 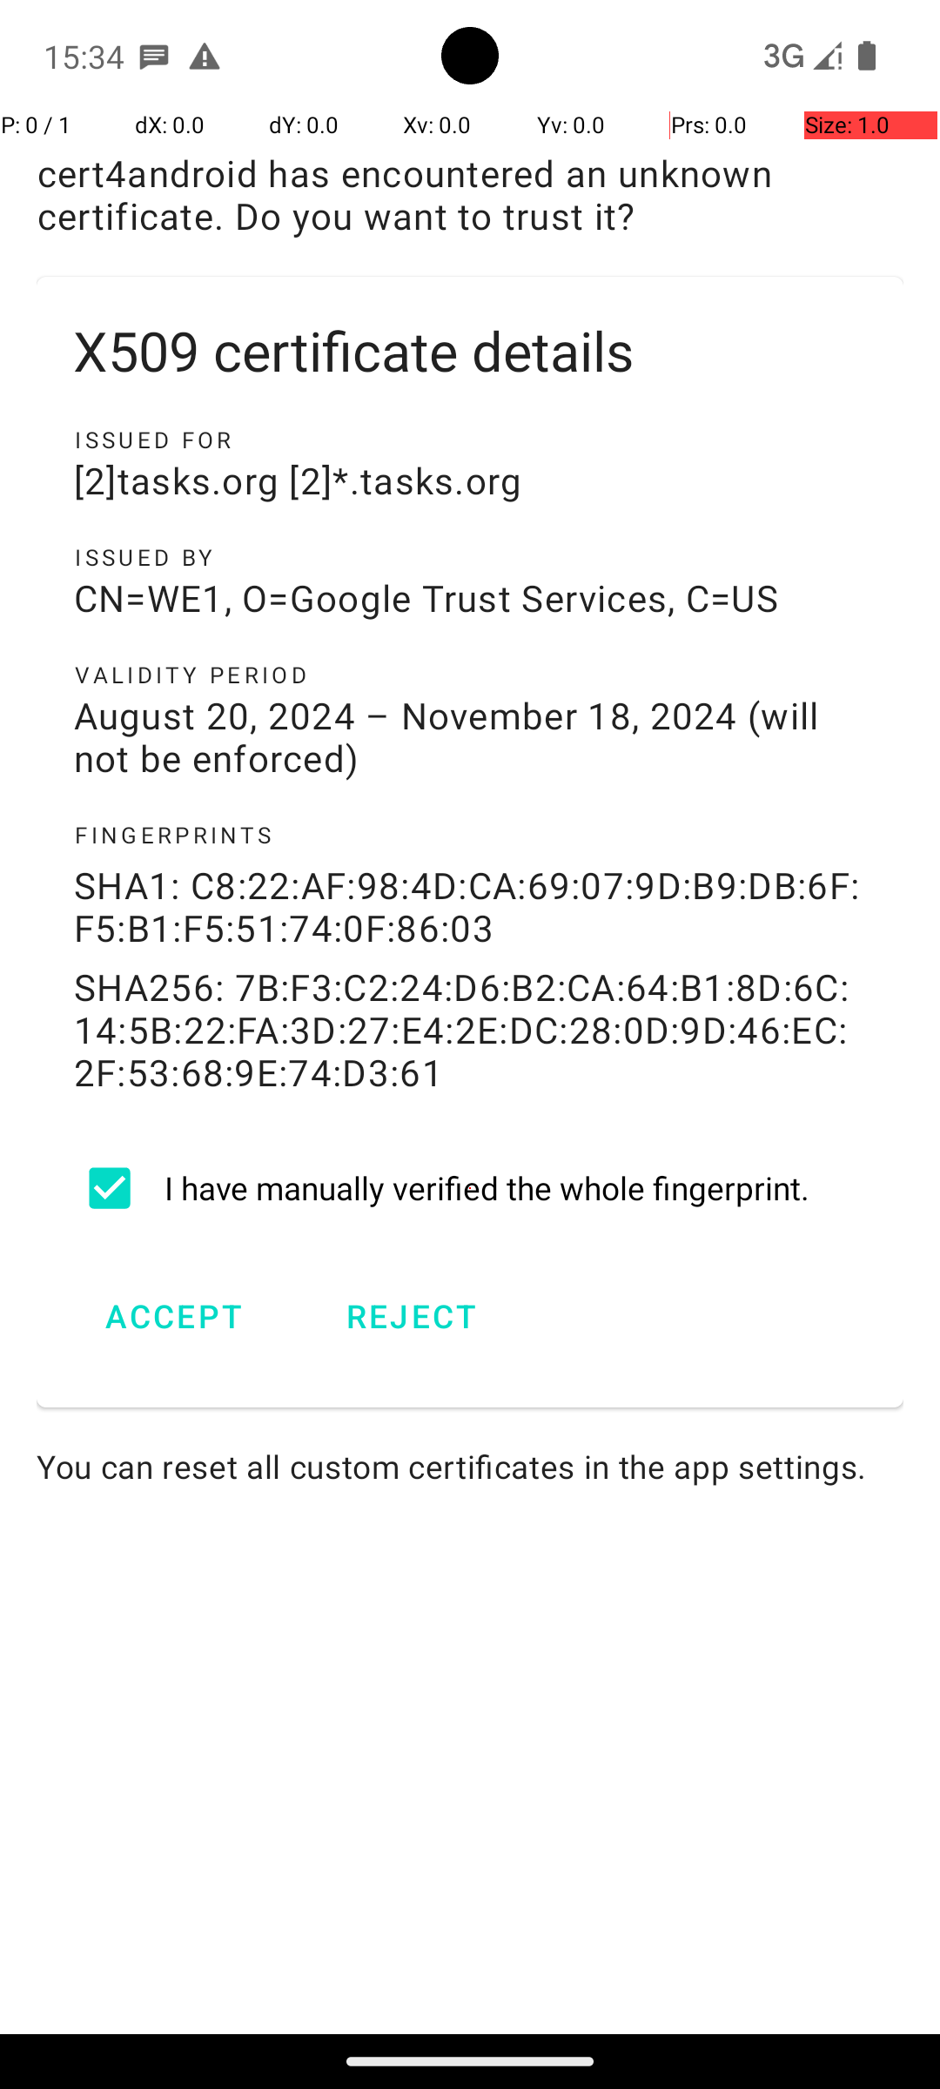 I want to click on I have manually verified the whole fingerprint., so click(x=470, y=1188).